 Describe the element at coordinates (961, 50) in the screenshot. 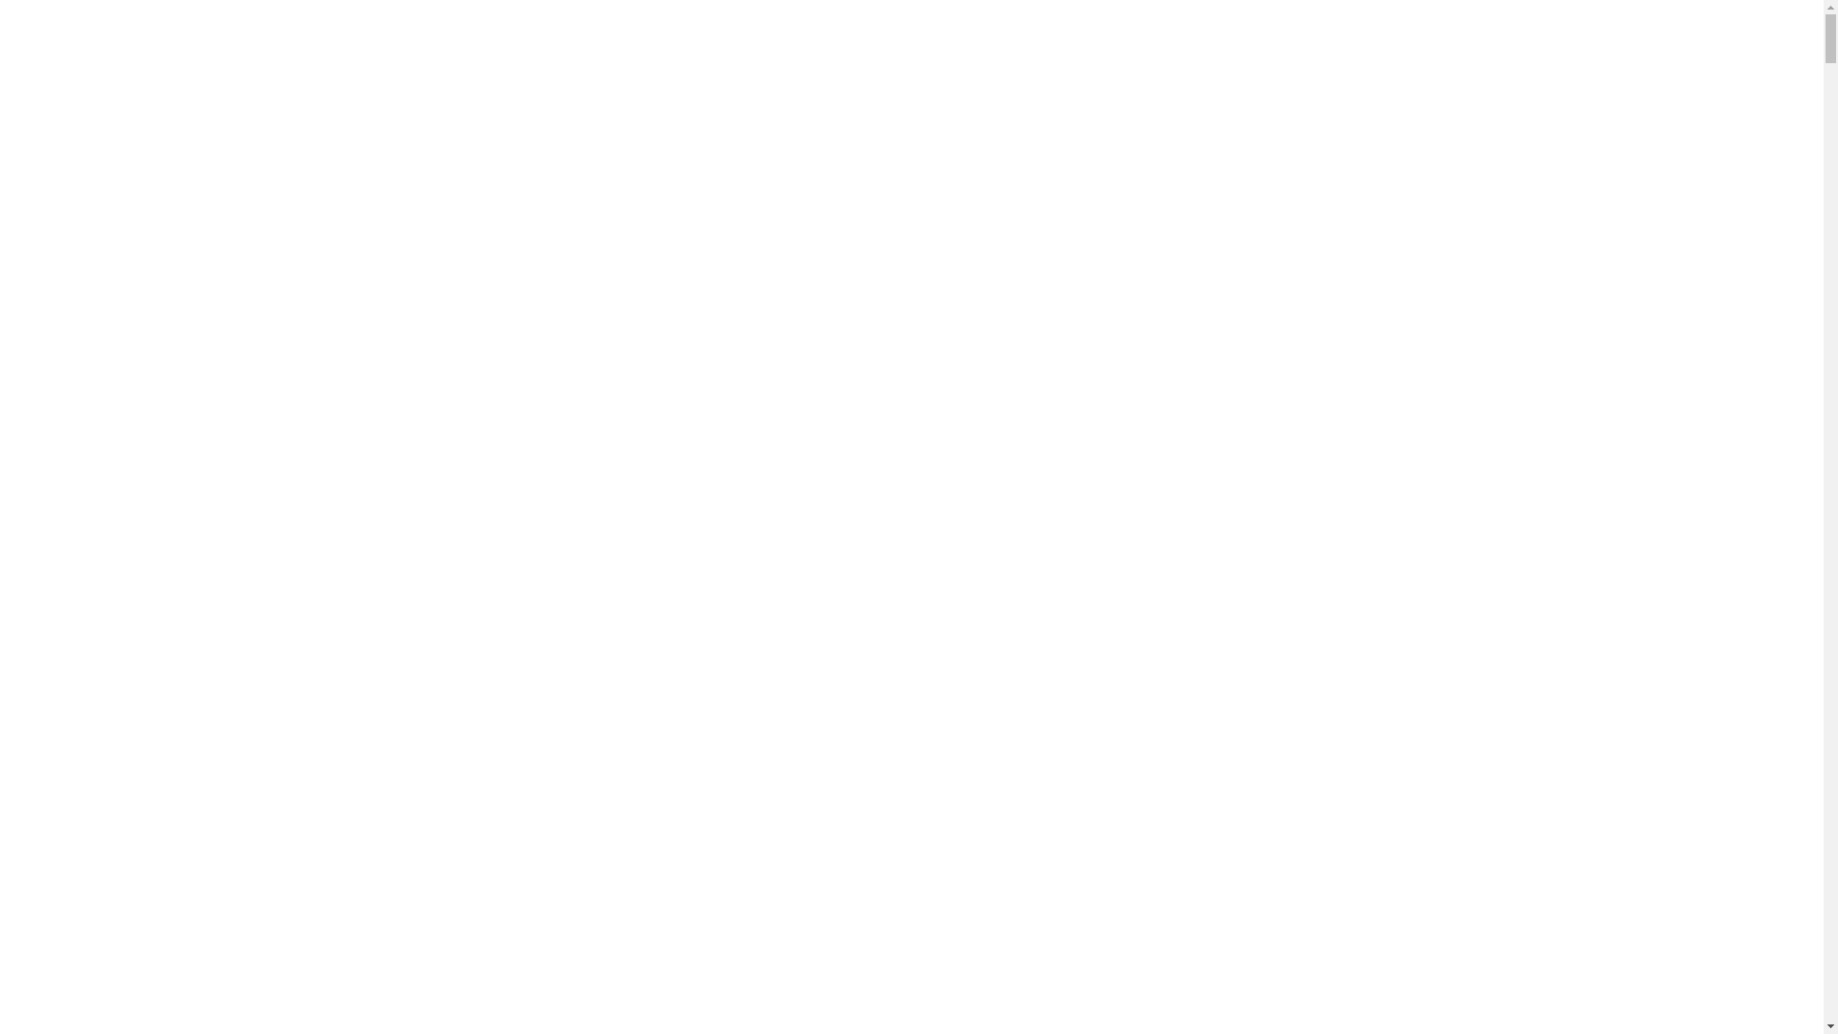

I see `Services` at that location.